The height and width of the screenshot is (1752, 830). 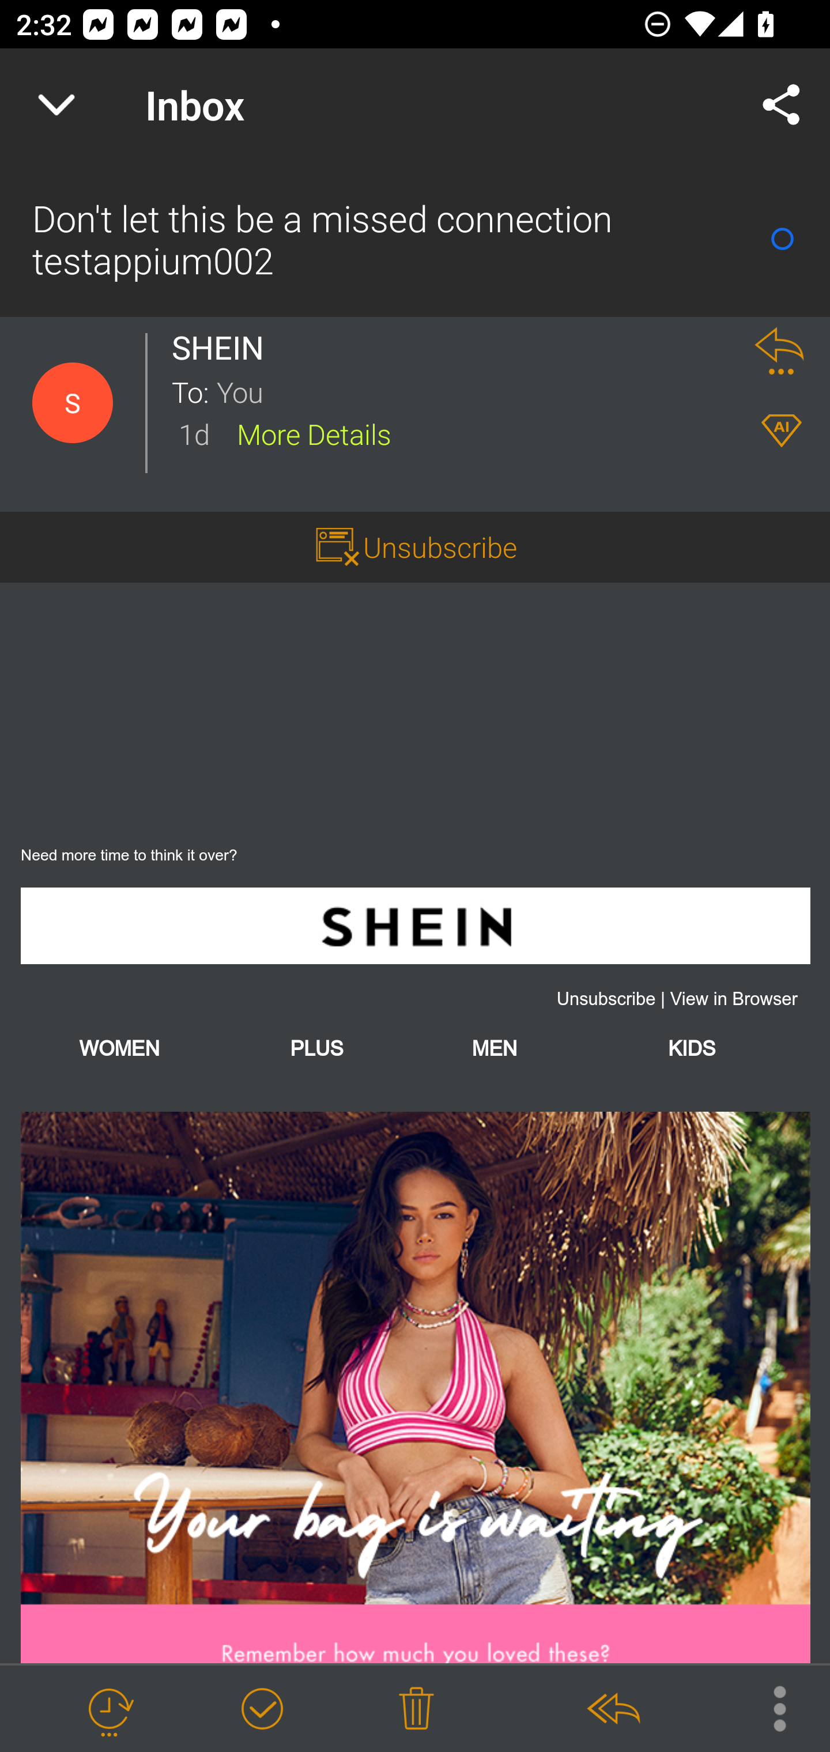 What do you see at coordinates (314, 432) in the screenshot?
I see `More Details` at bounding box center [314, 432].